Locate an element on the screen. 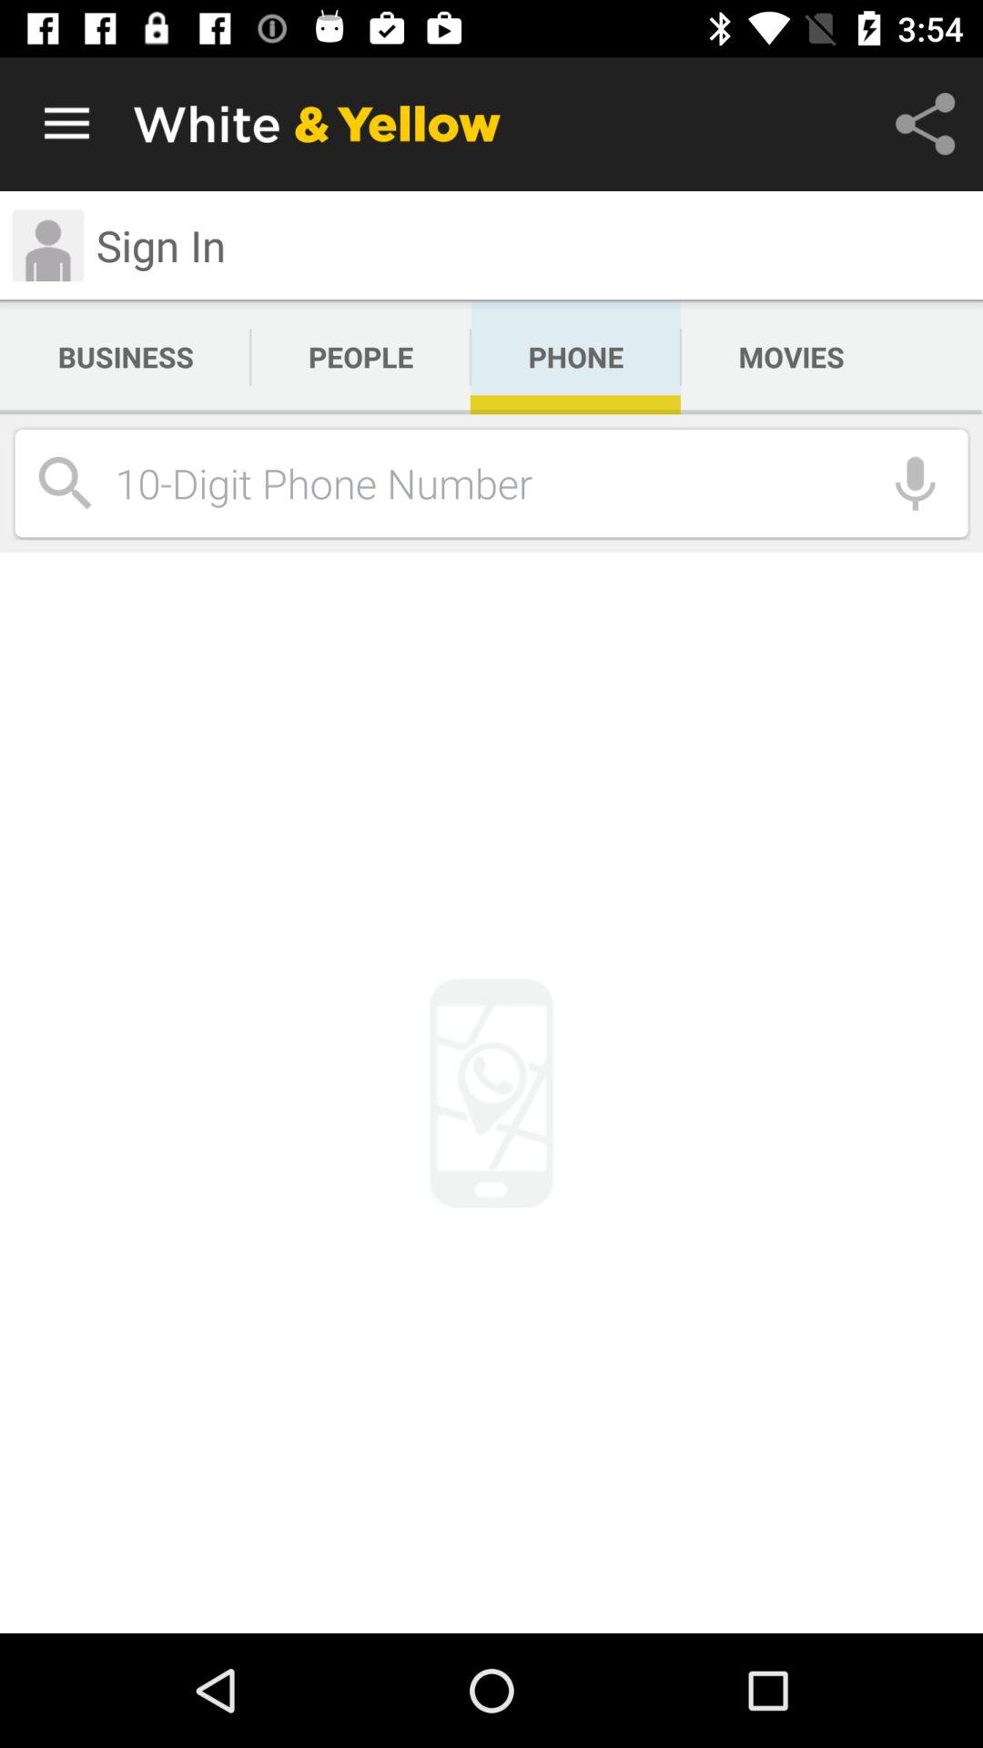  turn on phone icon is located at coordinates (575, 357).